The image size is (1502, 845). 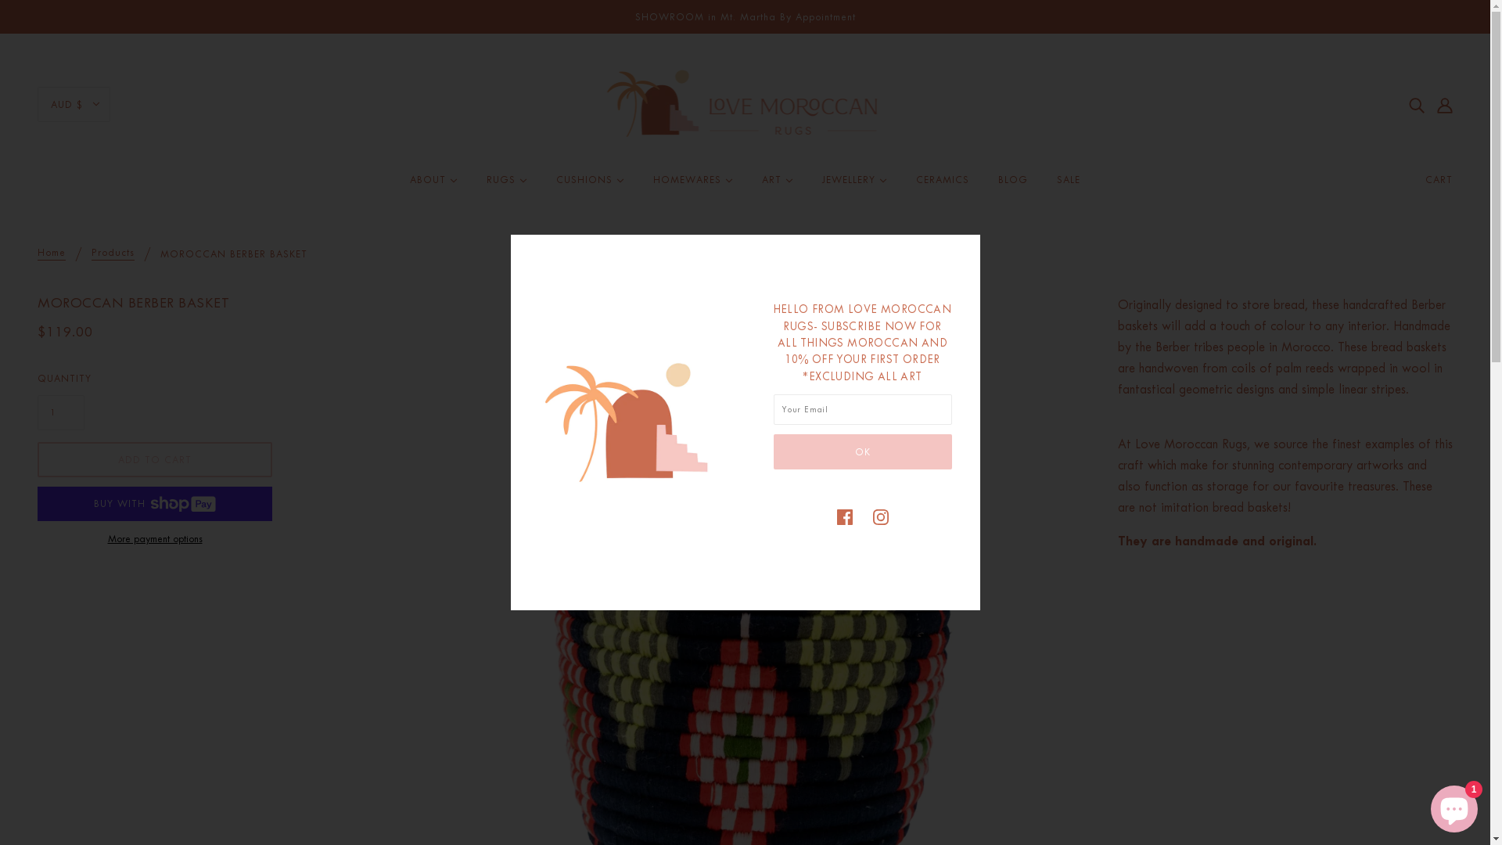 What do you see at coordinates (943, 186) in the screenshot?
I see `CERAMICS` at bounding box center [943, 186].